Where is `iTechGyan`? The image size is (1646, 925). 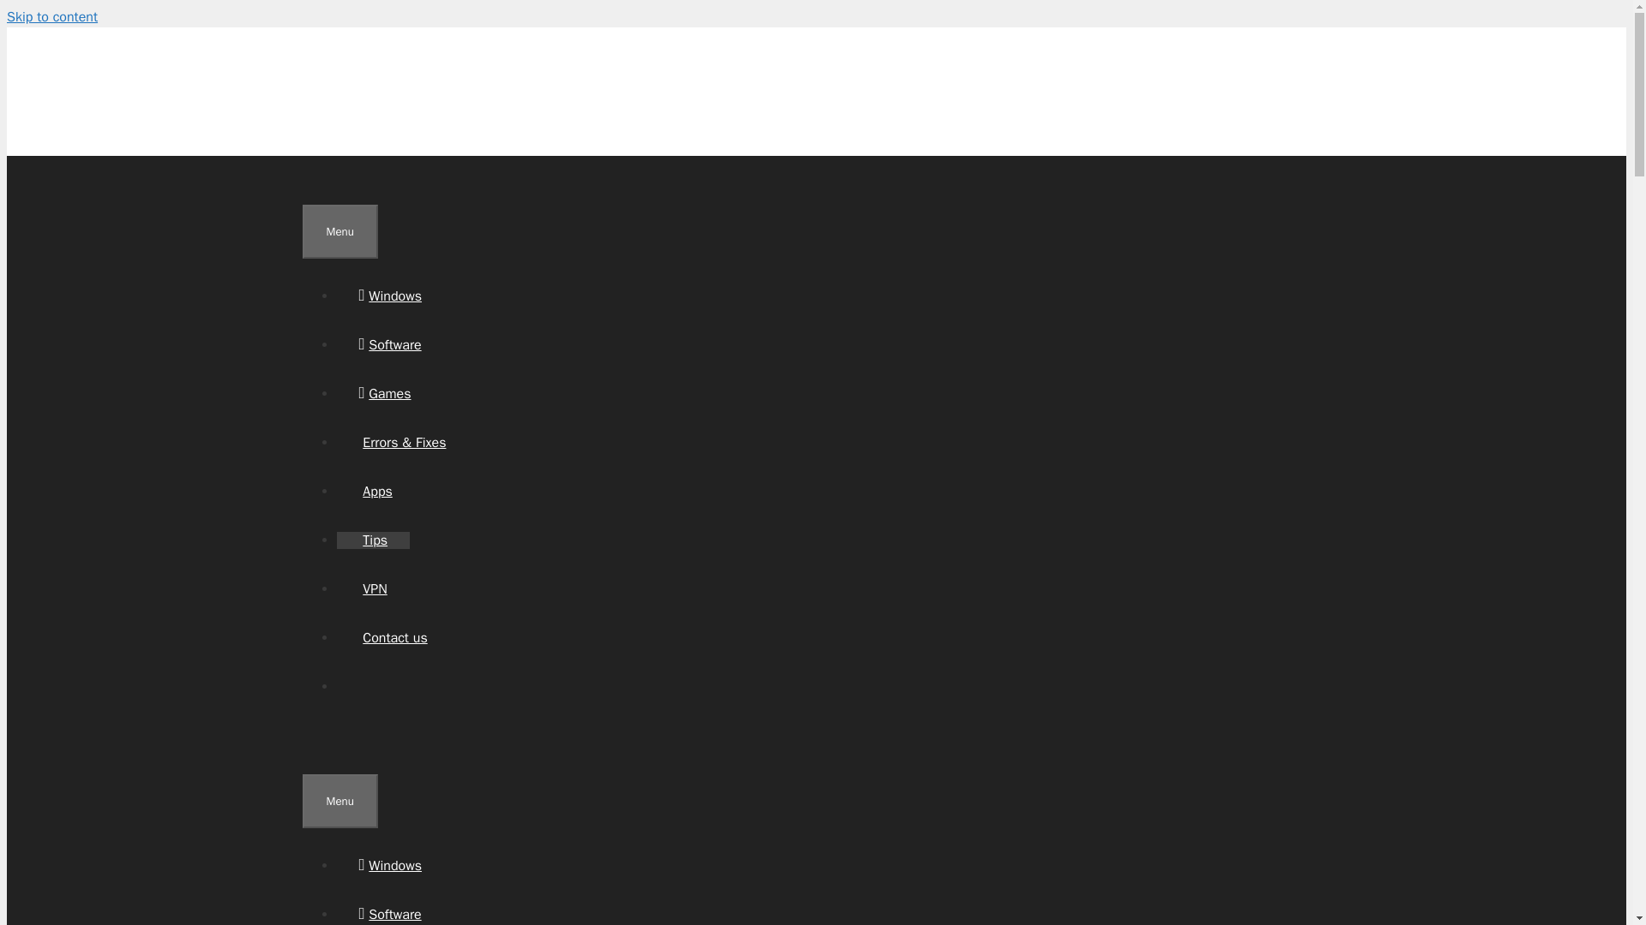
iTechGyan is located at coordinates (399, 81).